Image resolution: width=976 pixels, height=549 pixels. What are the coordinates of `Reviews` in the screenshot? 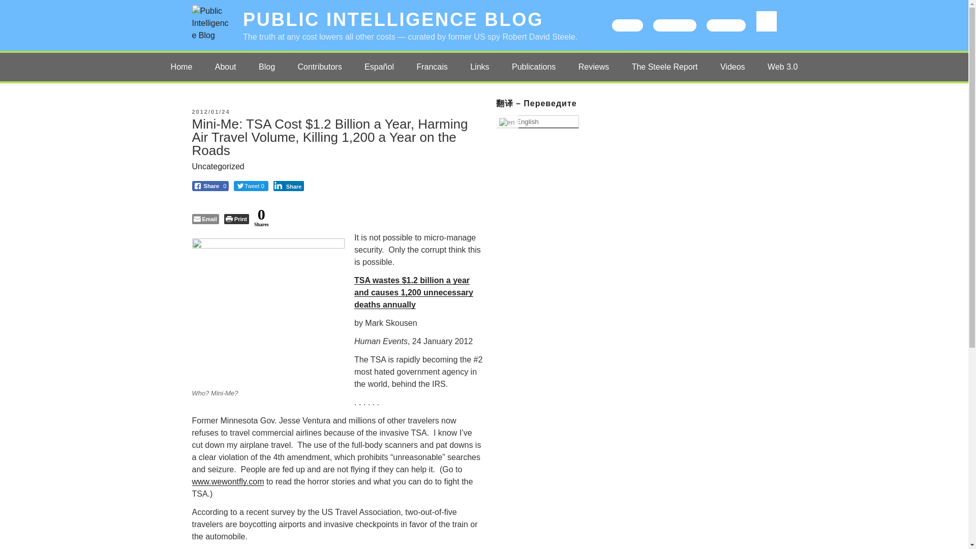 It's located at (593, 67).